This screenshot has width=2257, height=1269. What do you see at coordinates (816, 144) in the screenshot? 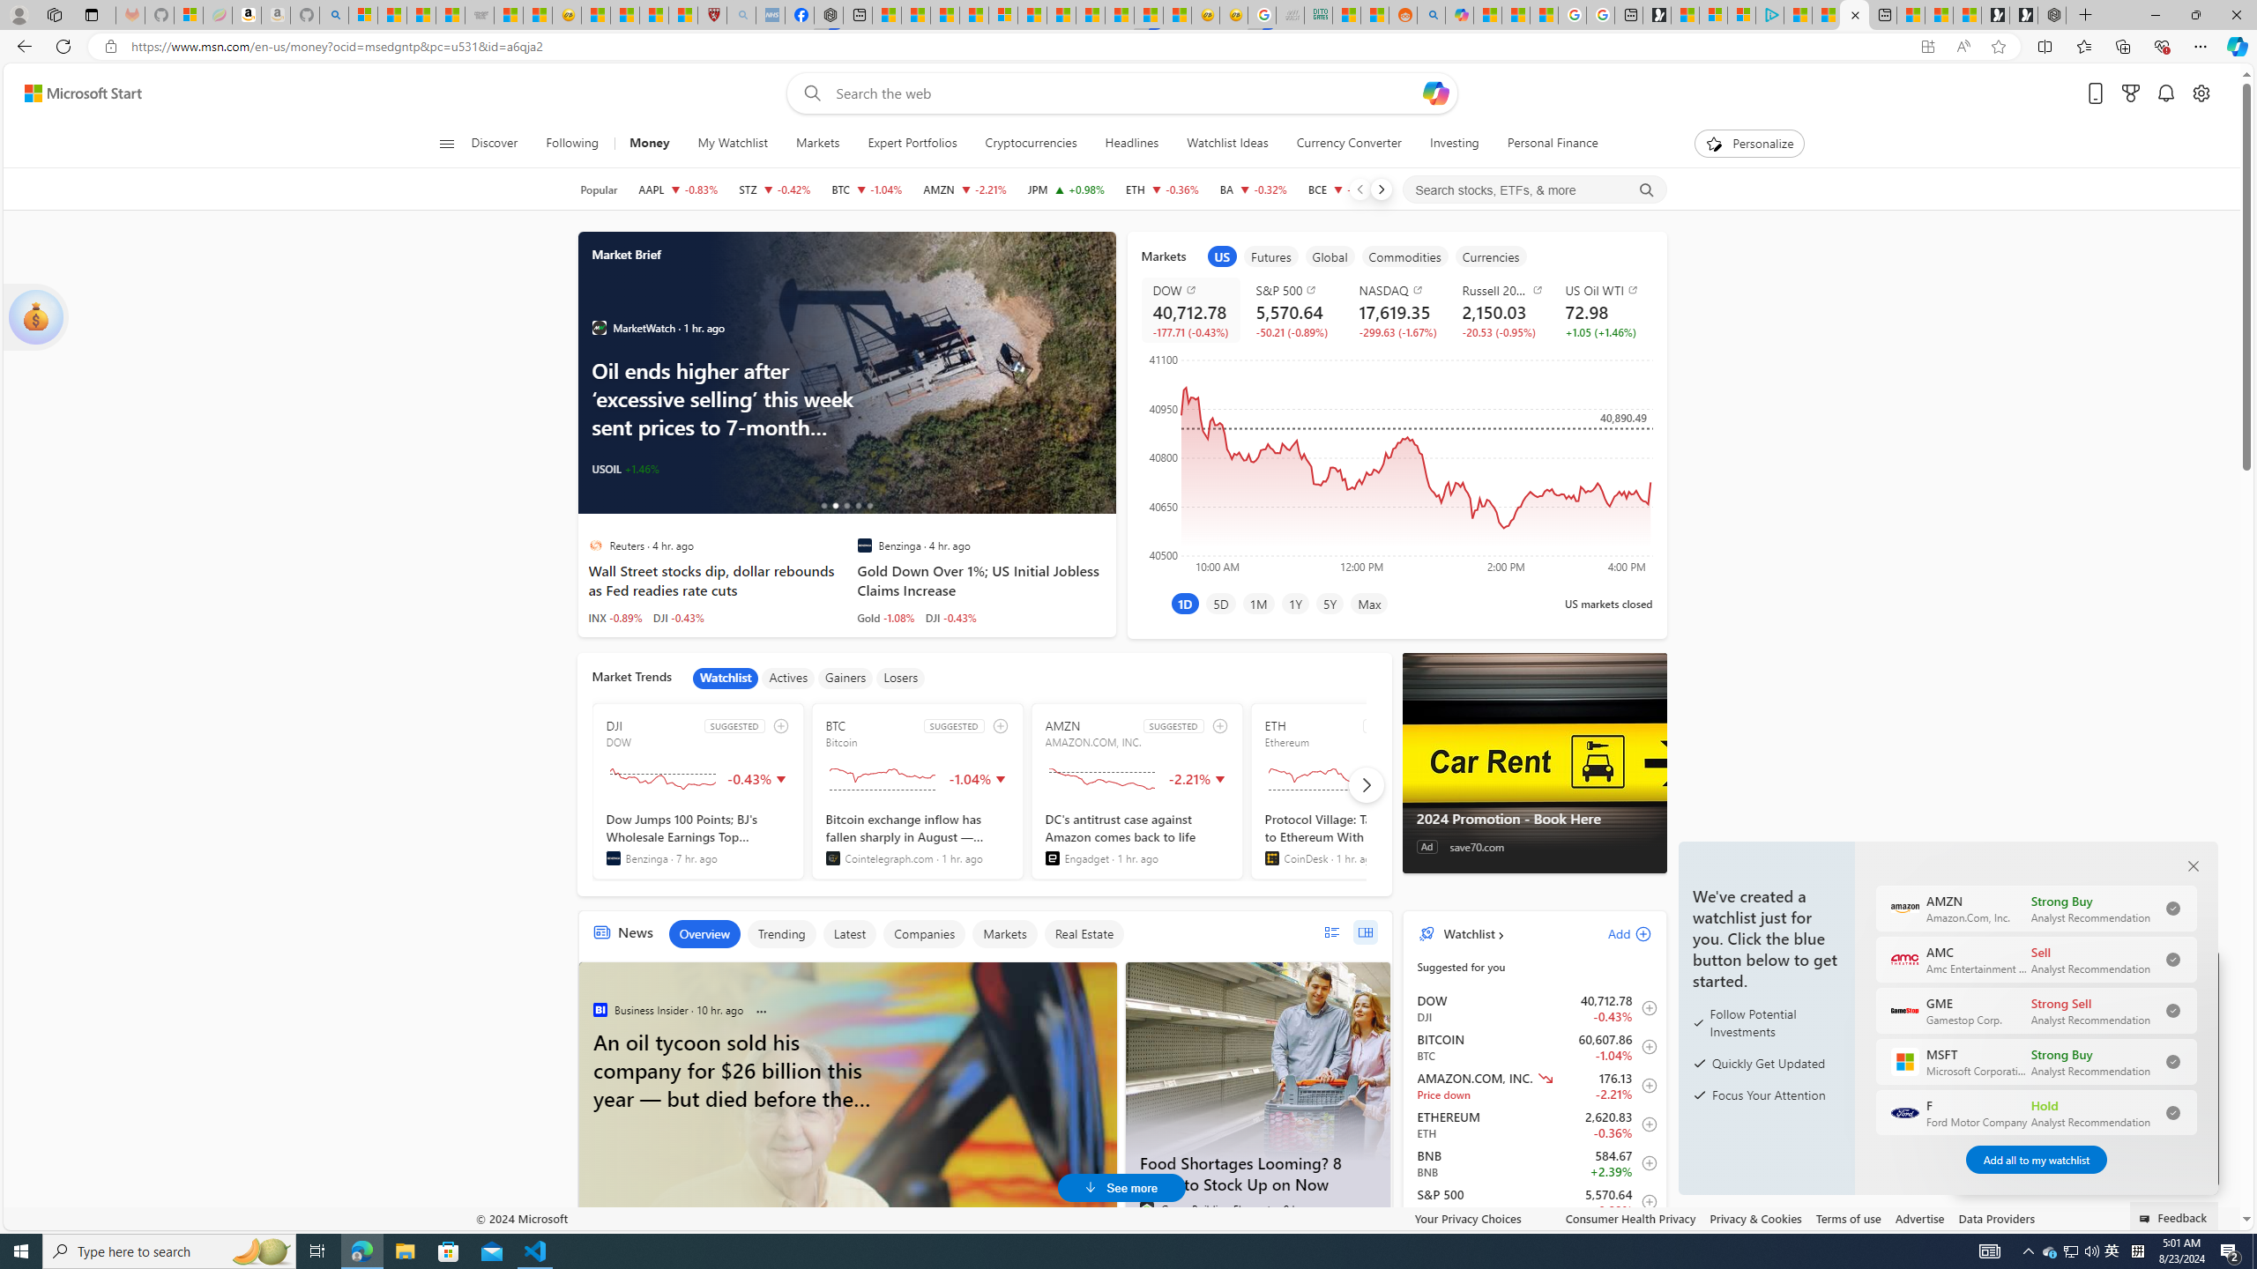
I see `Markets` at bounding box center [816, 144].